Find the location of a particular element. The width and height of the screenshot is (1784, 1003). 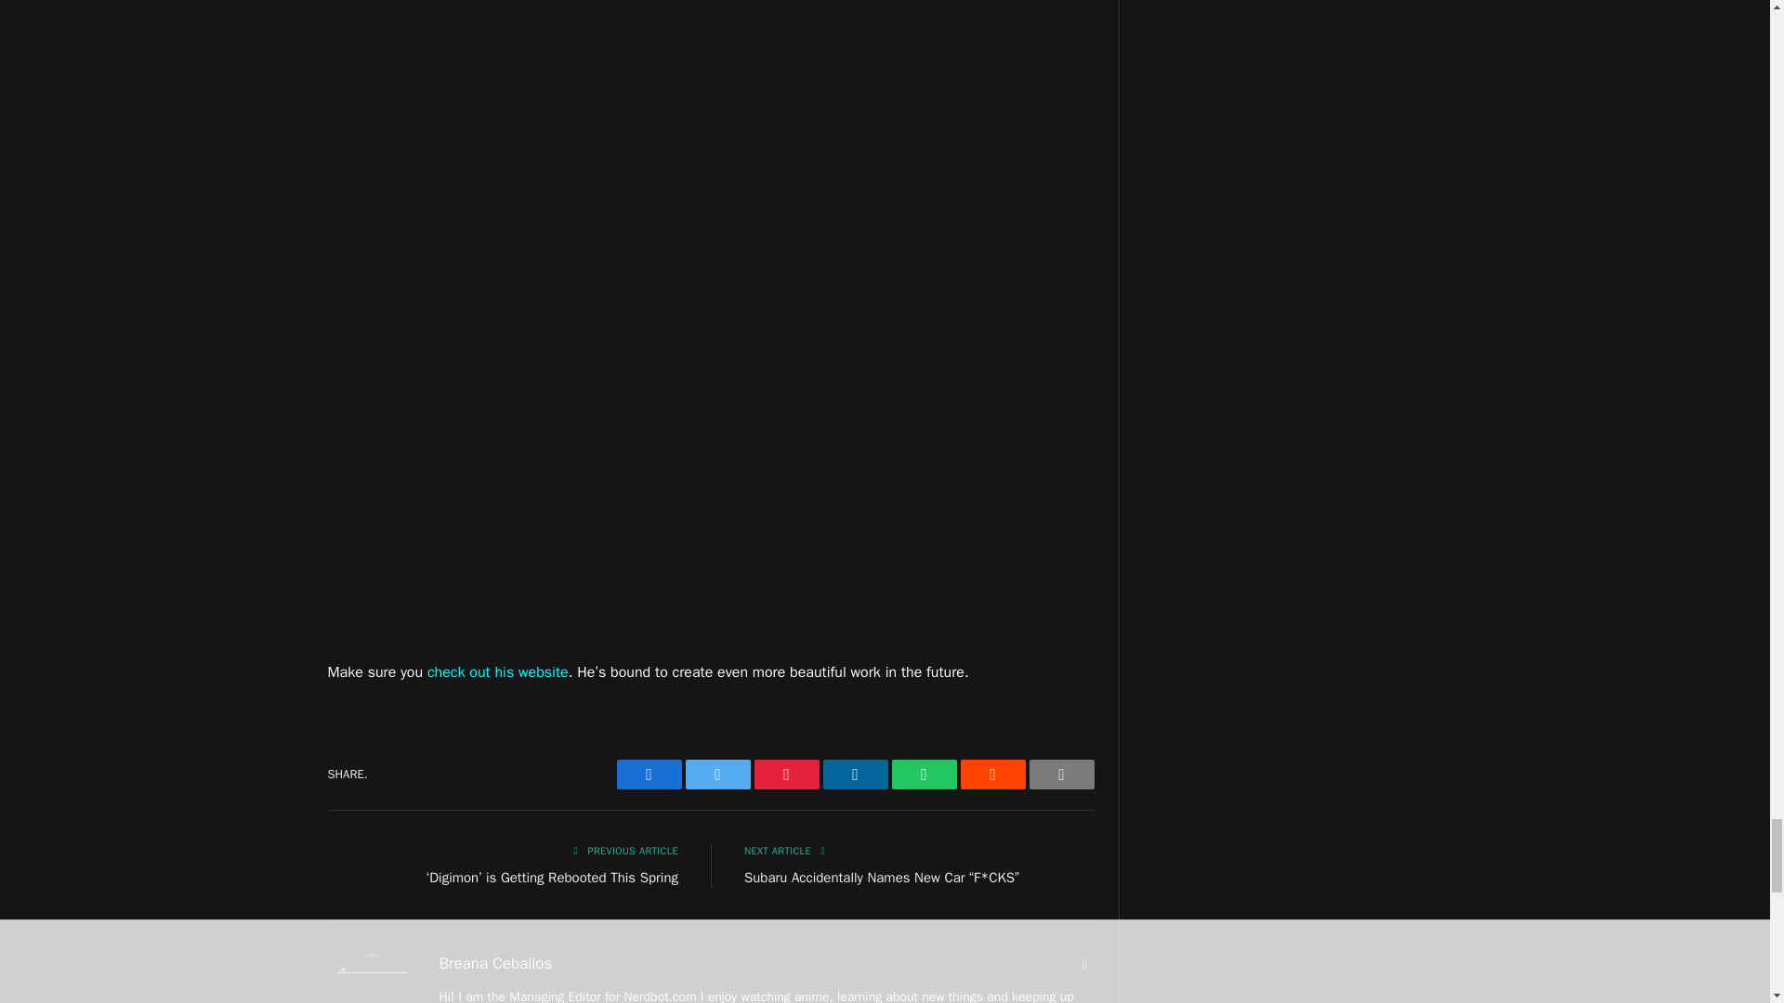

Pinterest is located at coordinates (786, 774).